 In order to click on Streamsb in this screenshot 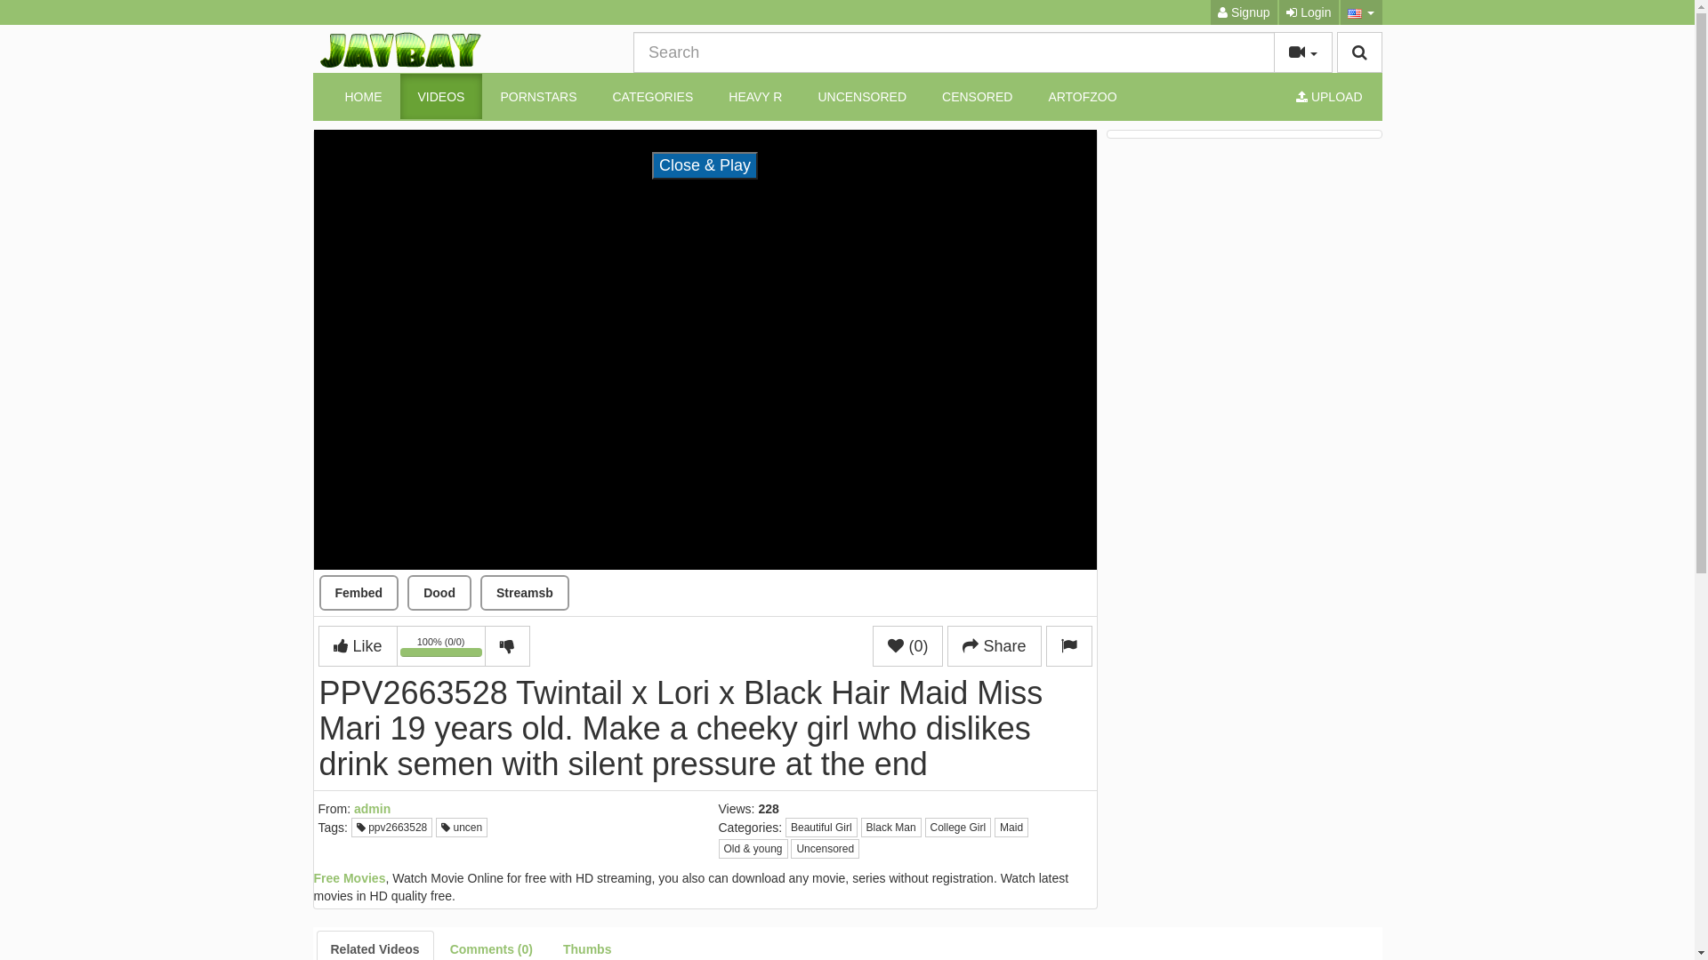, I will do `click(525, 593)`.